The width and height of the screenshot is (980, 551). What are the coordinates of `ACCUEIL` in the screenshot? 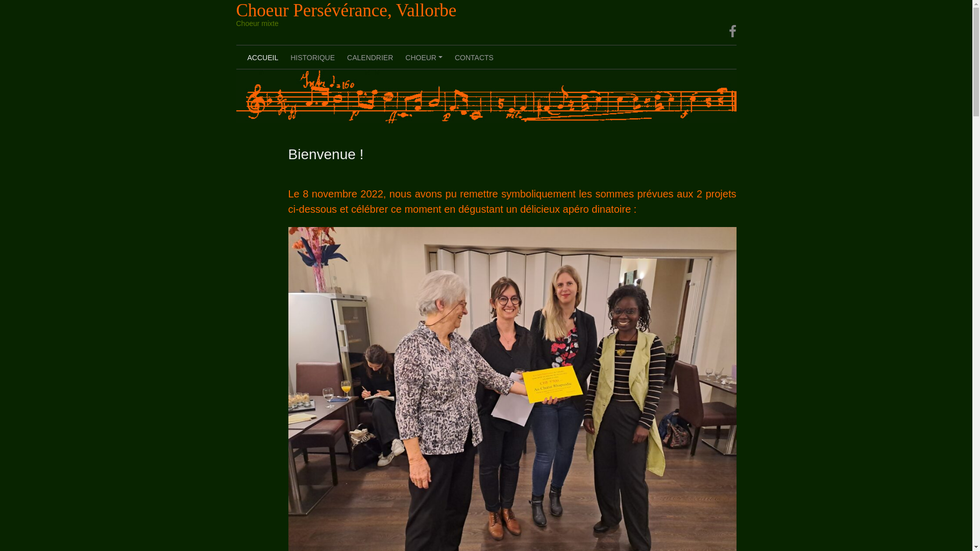 It's located at (262, 57).